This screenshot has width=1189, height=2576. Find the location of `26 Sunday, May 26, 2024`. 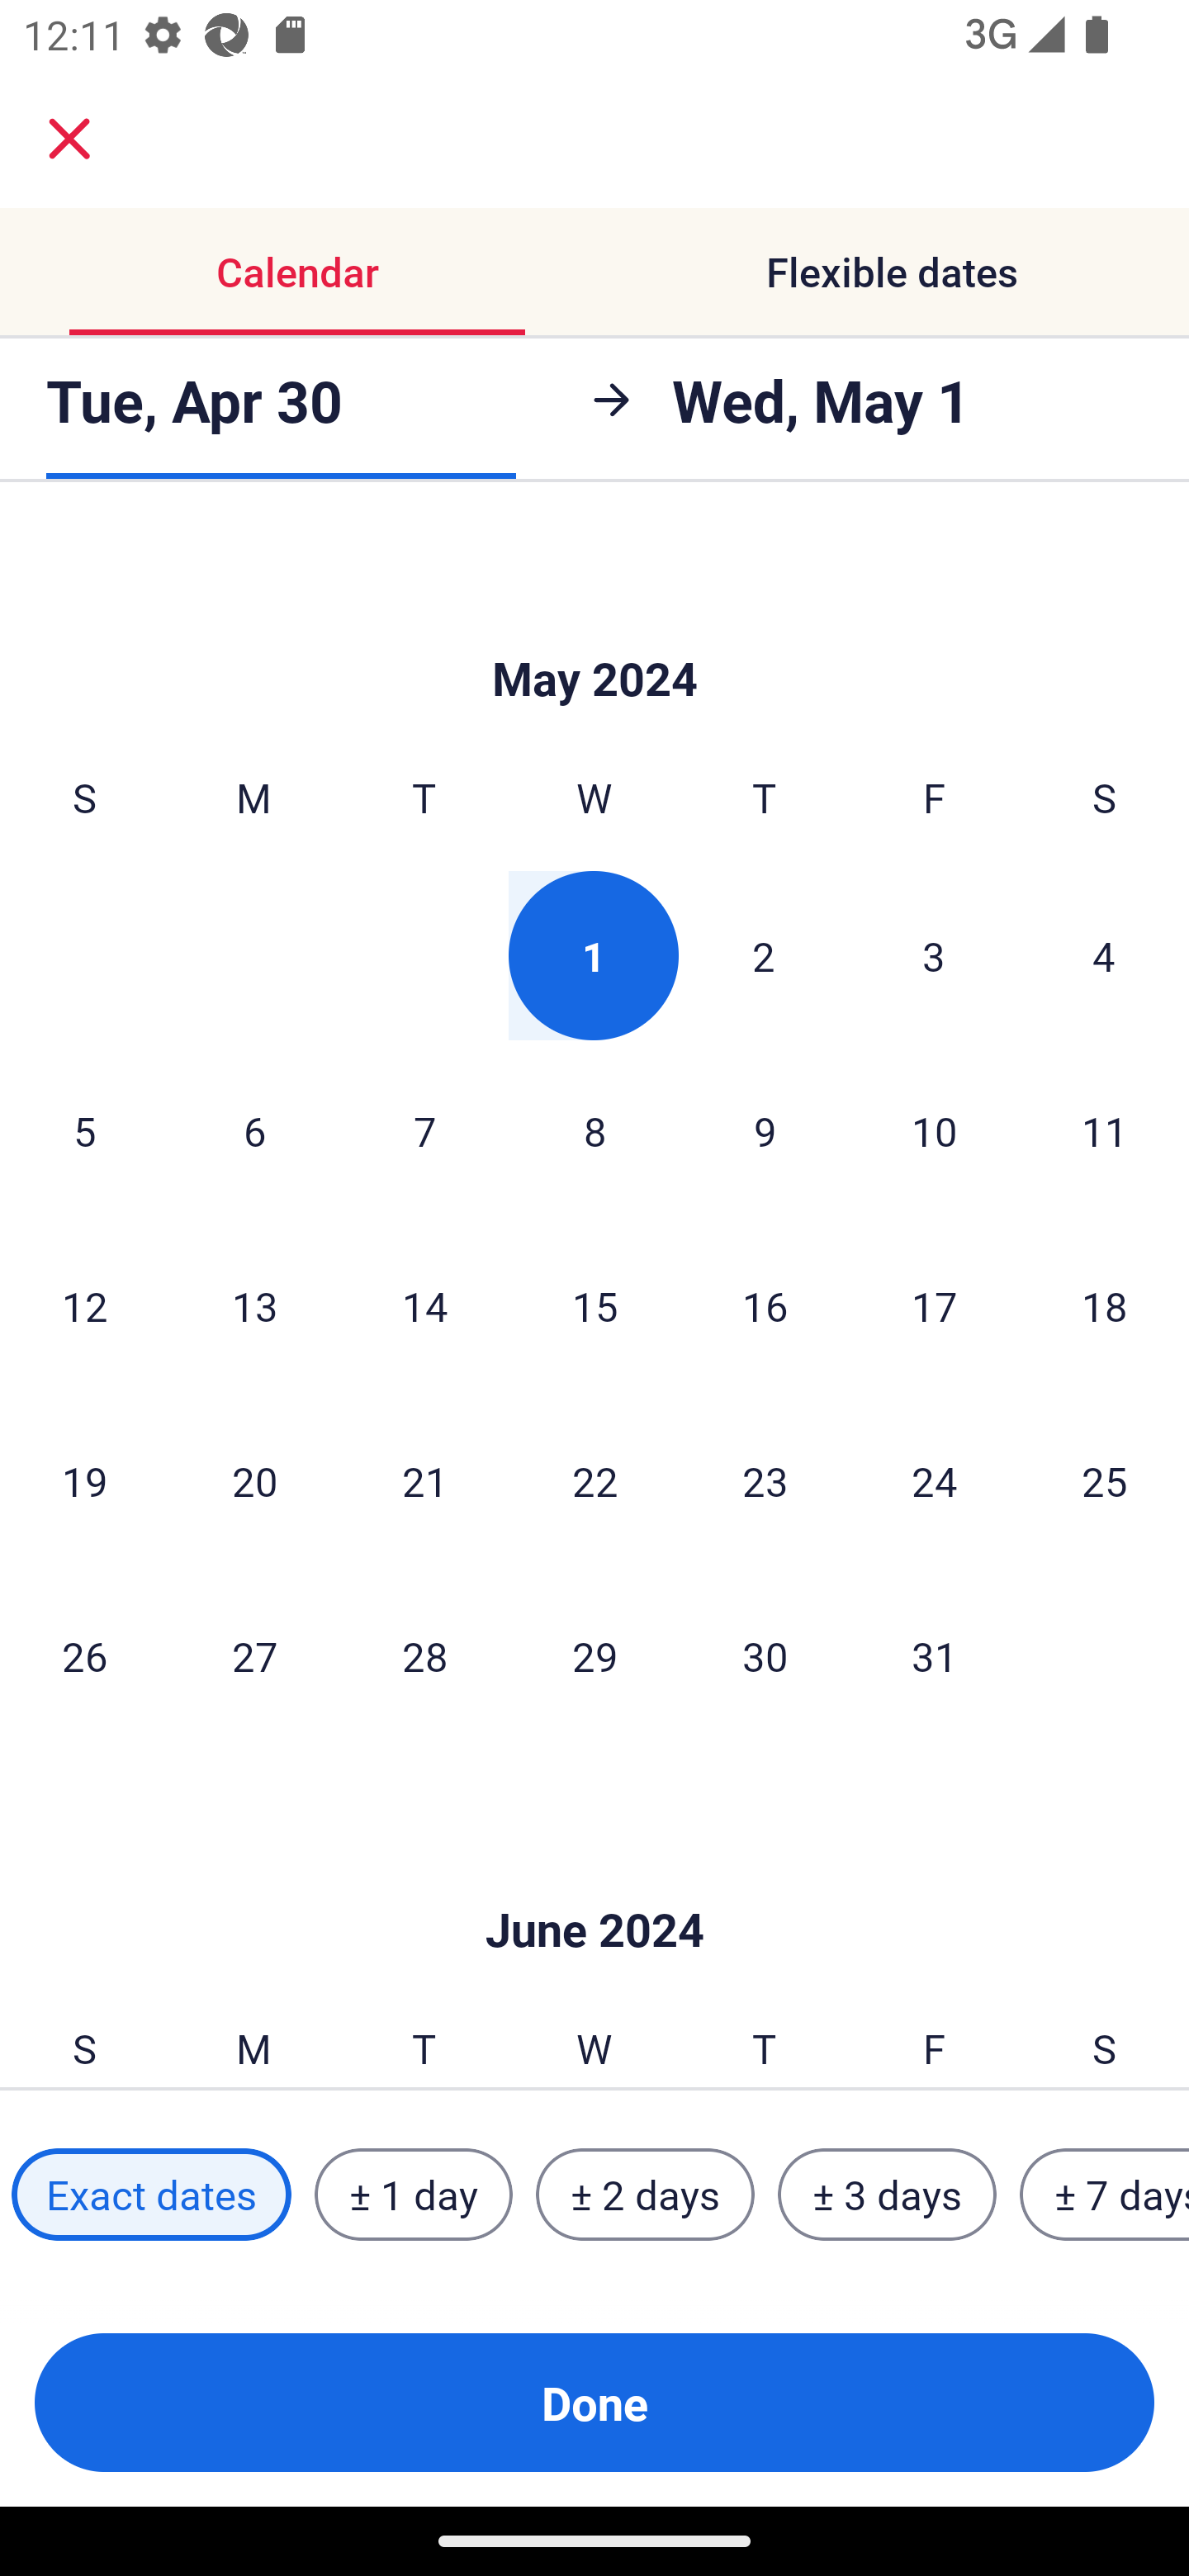

26 Sunday, May 26, 2024 is located at coordinates (84, 1656).